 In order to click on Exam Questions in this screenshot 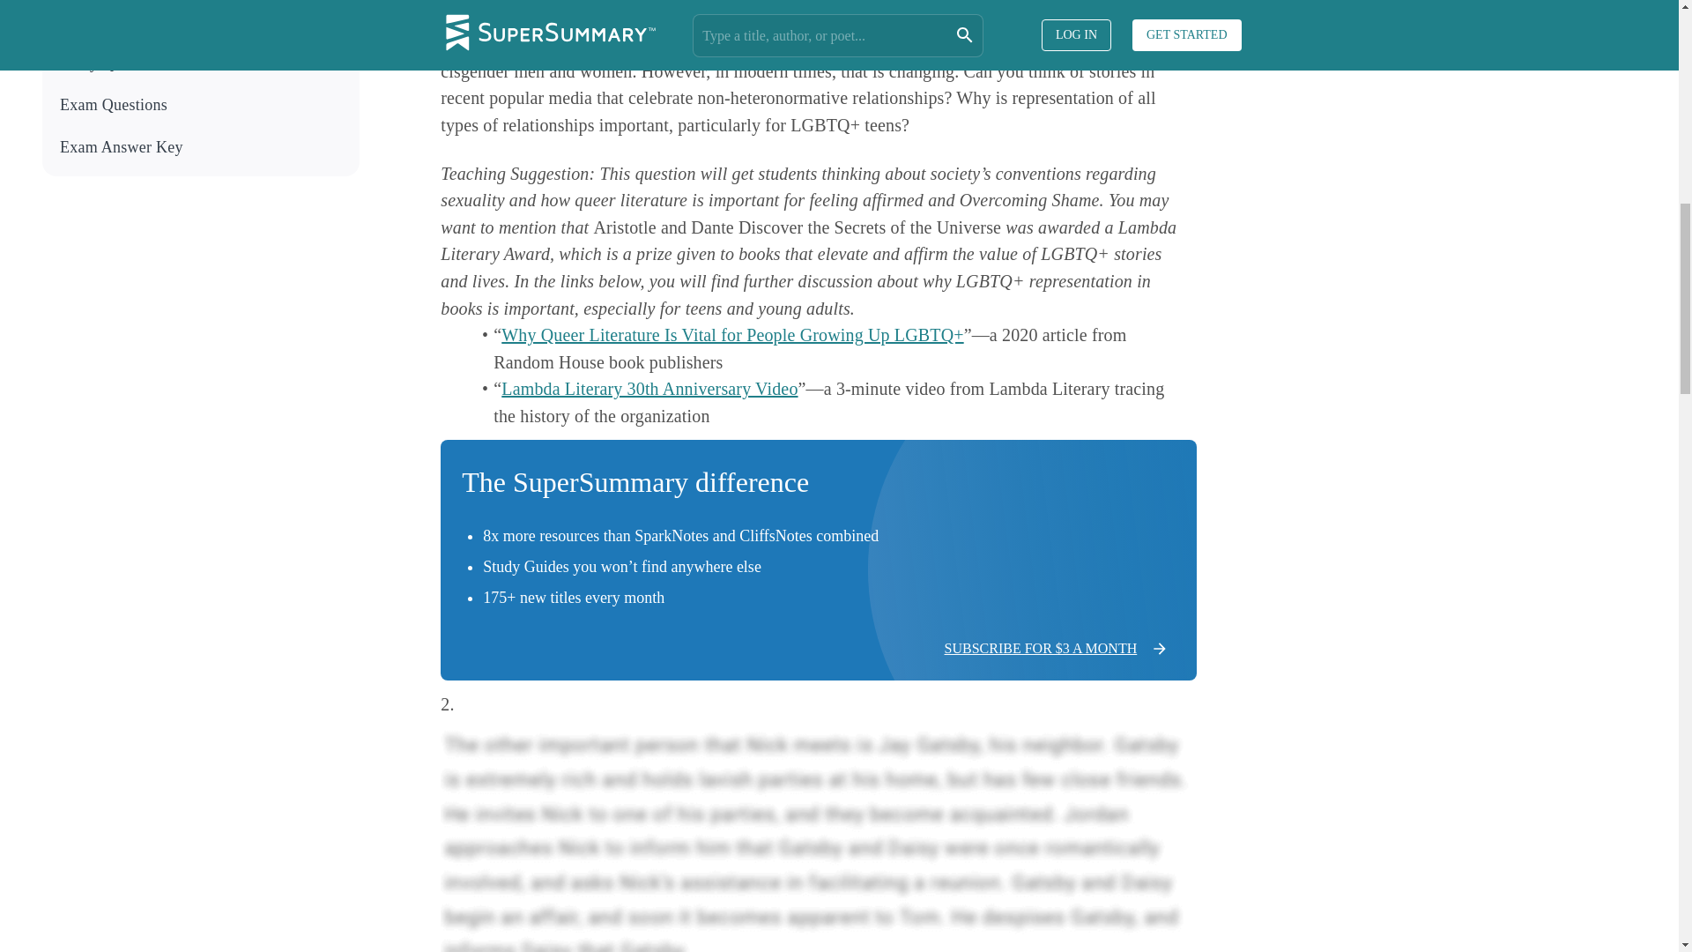, I will do `click(201, 105)`.